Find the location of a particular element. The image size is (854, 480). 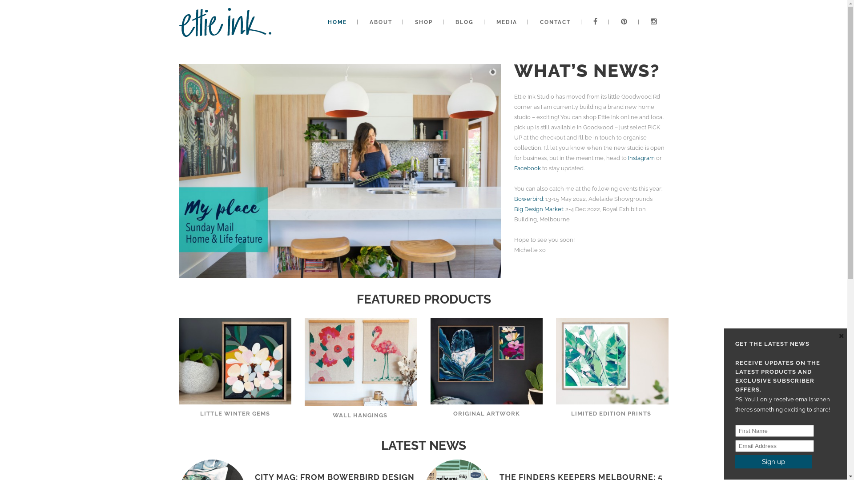

ABOUT is located at coordinates (381, 22).